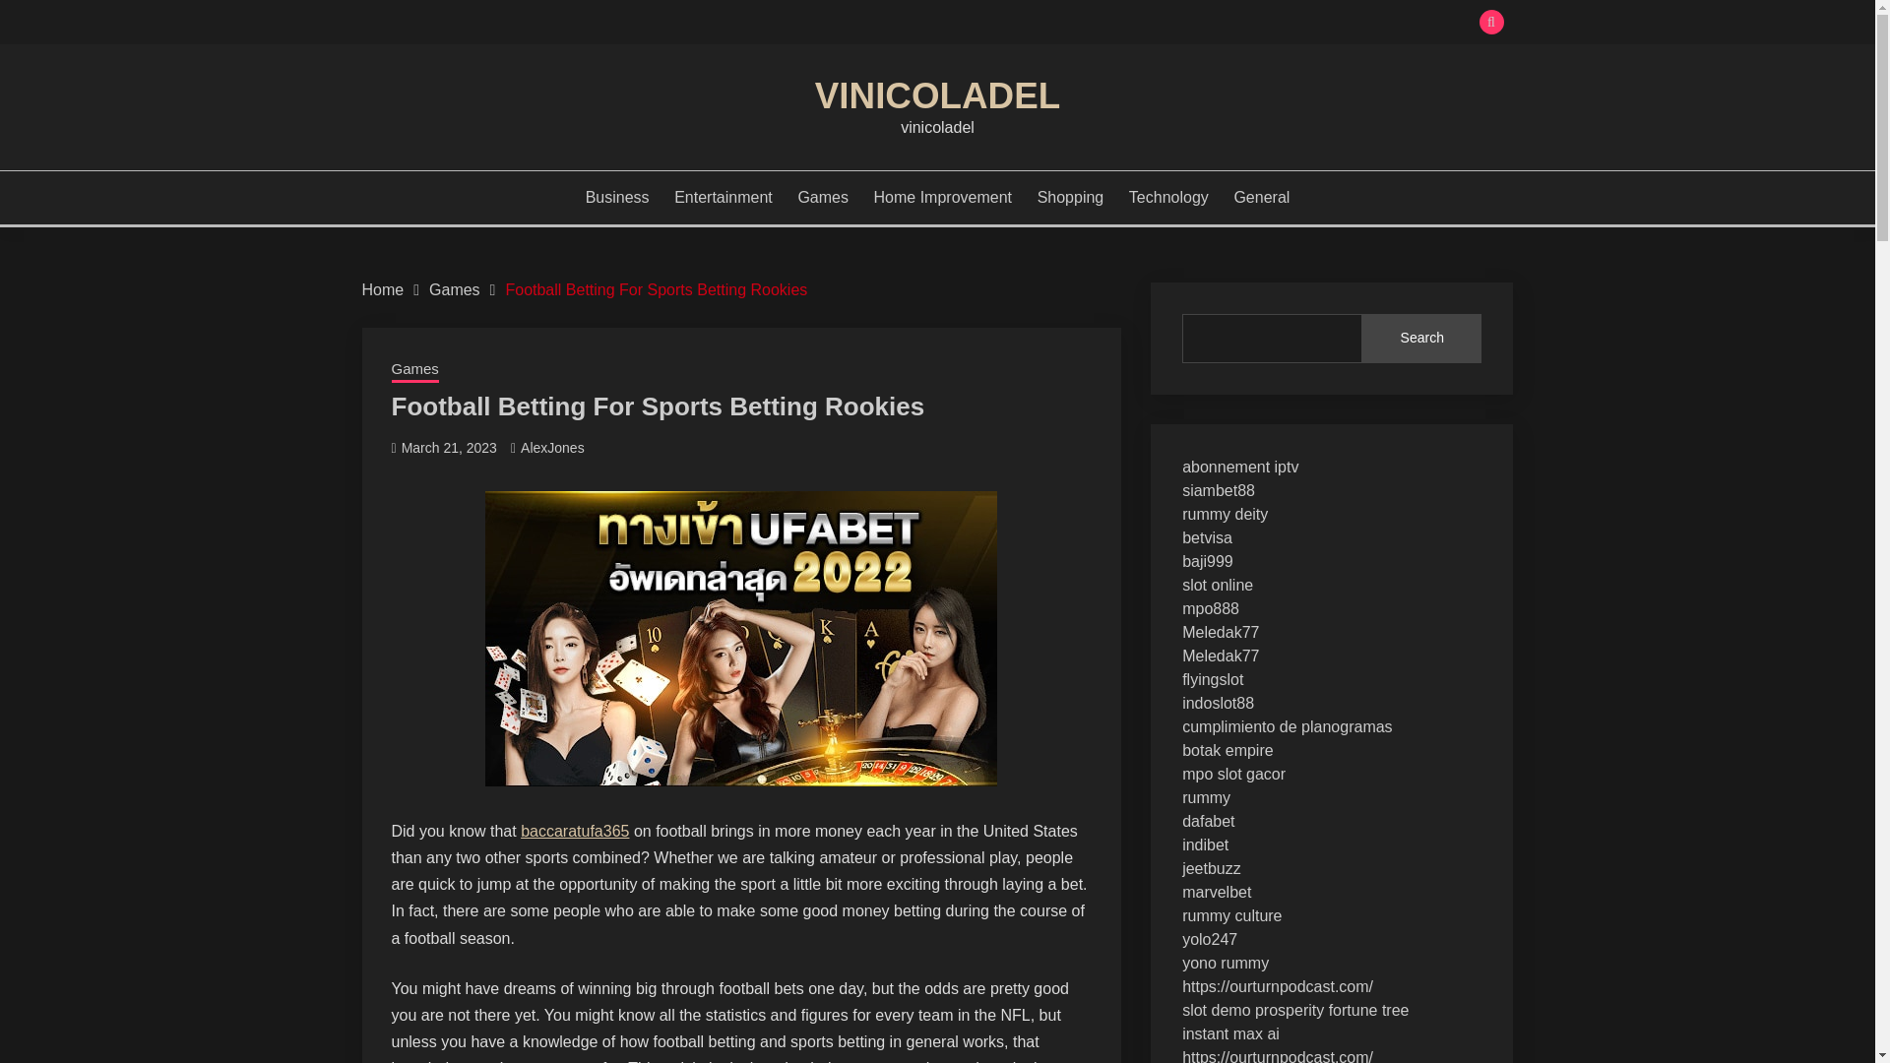  Describe the element at coordinates (618, 197) in the screenshot. I see `Business` at that location.